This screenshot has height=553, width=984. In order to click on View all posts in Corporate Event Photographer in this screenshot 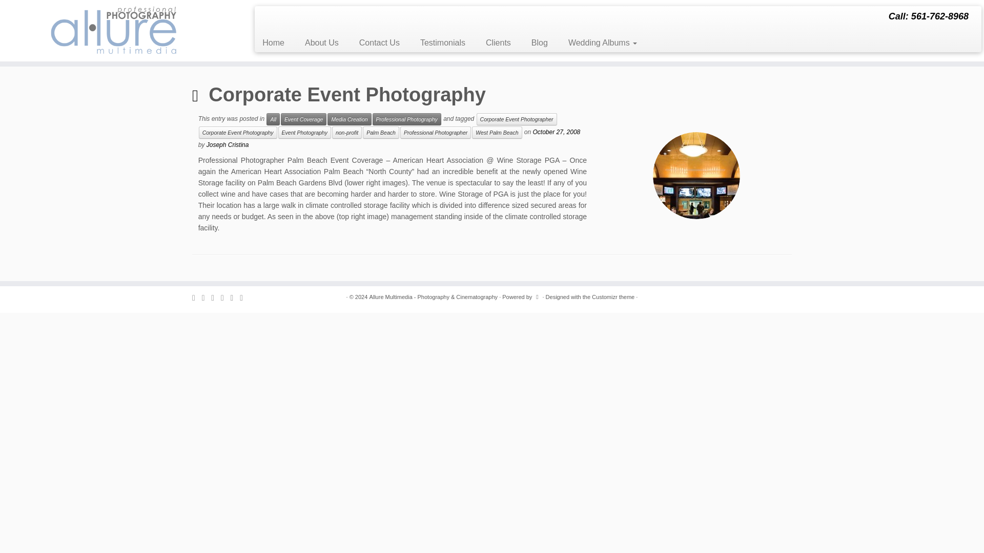, I will do `click(517, 119)`.